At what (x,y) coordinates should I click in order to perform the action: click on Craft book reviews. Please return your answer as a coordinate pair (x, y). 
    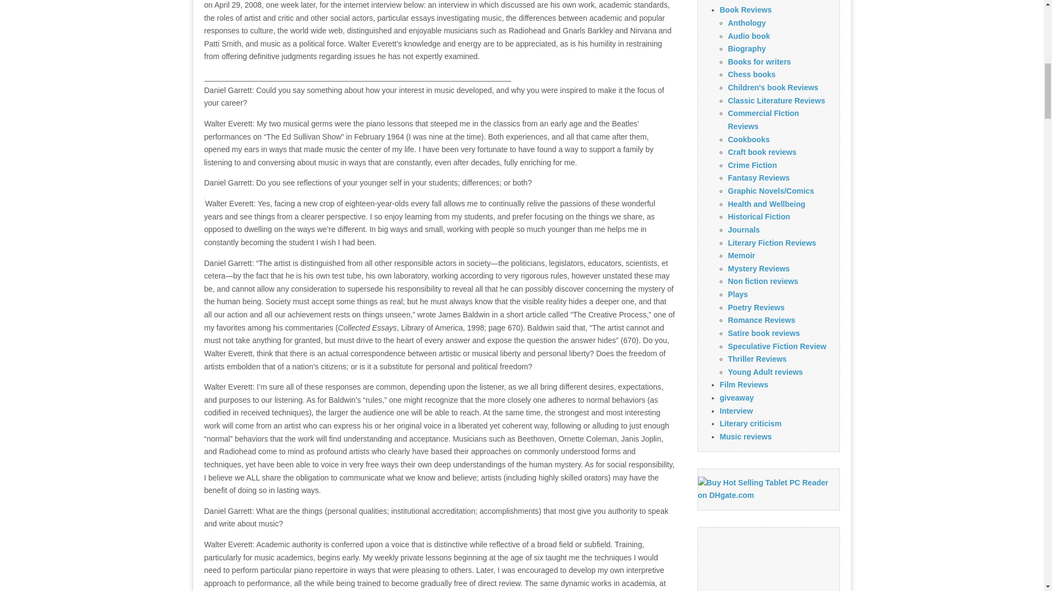
    Looking at the image, I should click on (762, 152).